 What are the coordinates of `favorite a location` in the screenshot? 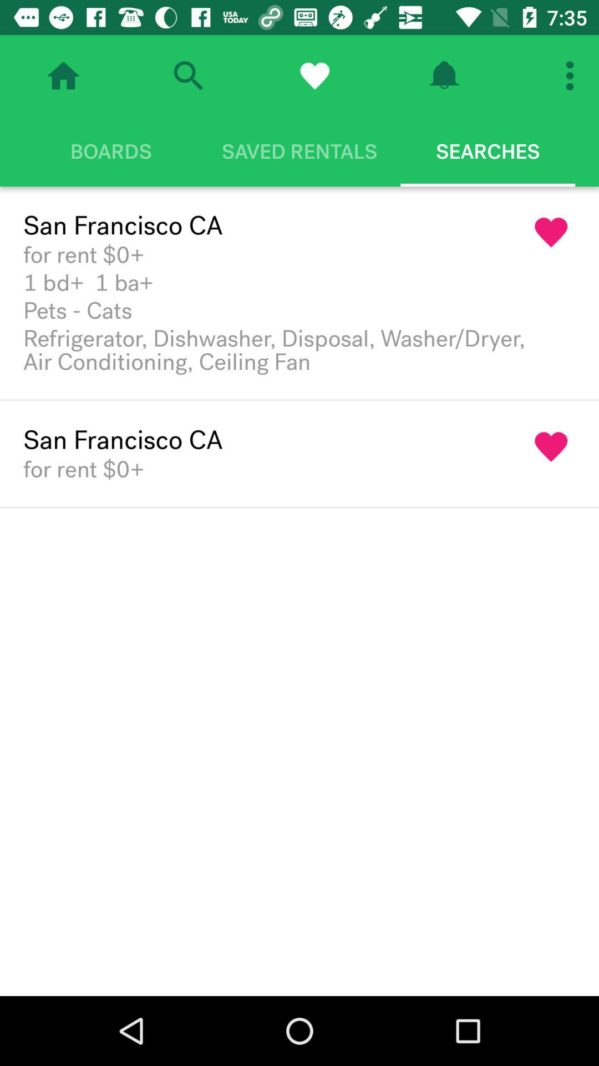 It's located at (551, 447).